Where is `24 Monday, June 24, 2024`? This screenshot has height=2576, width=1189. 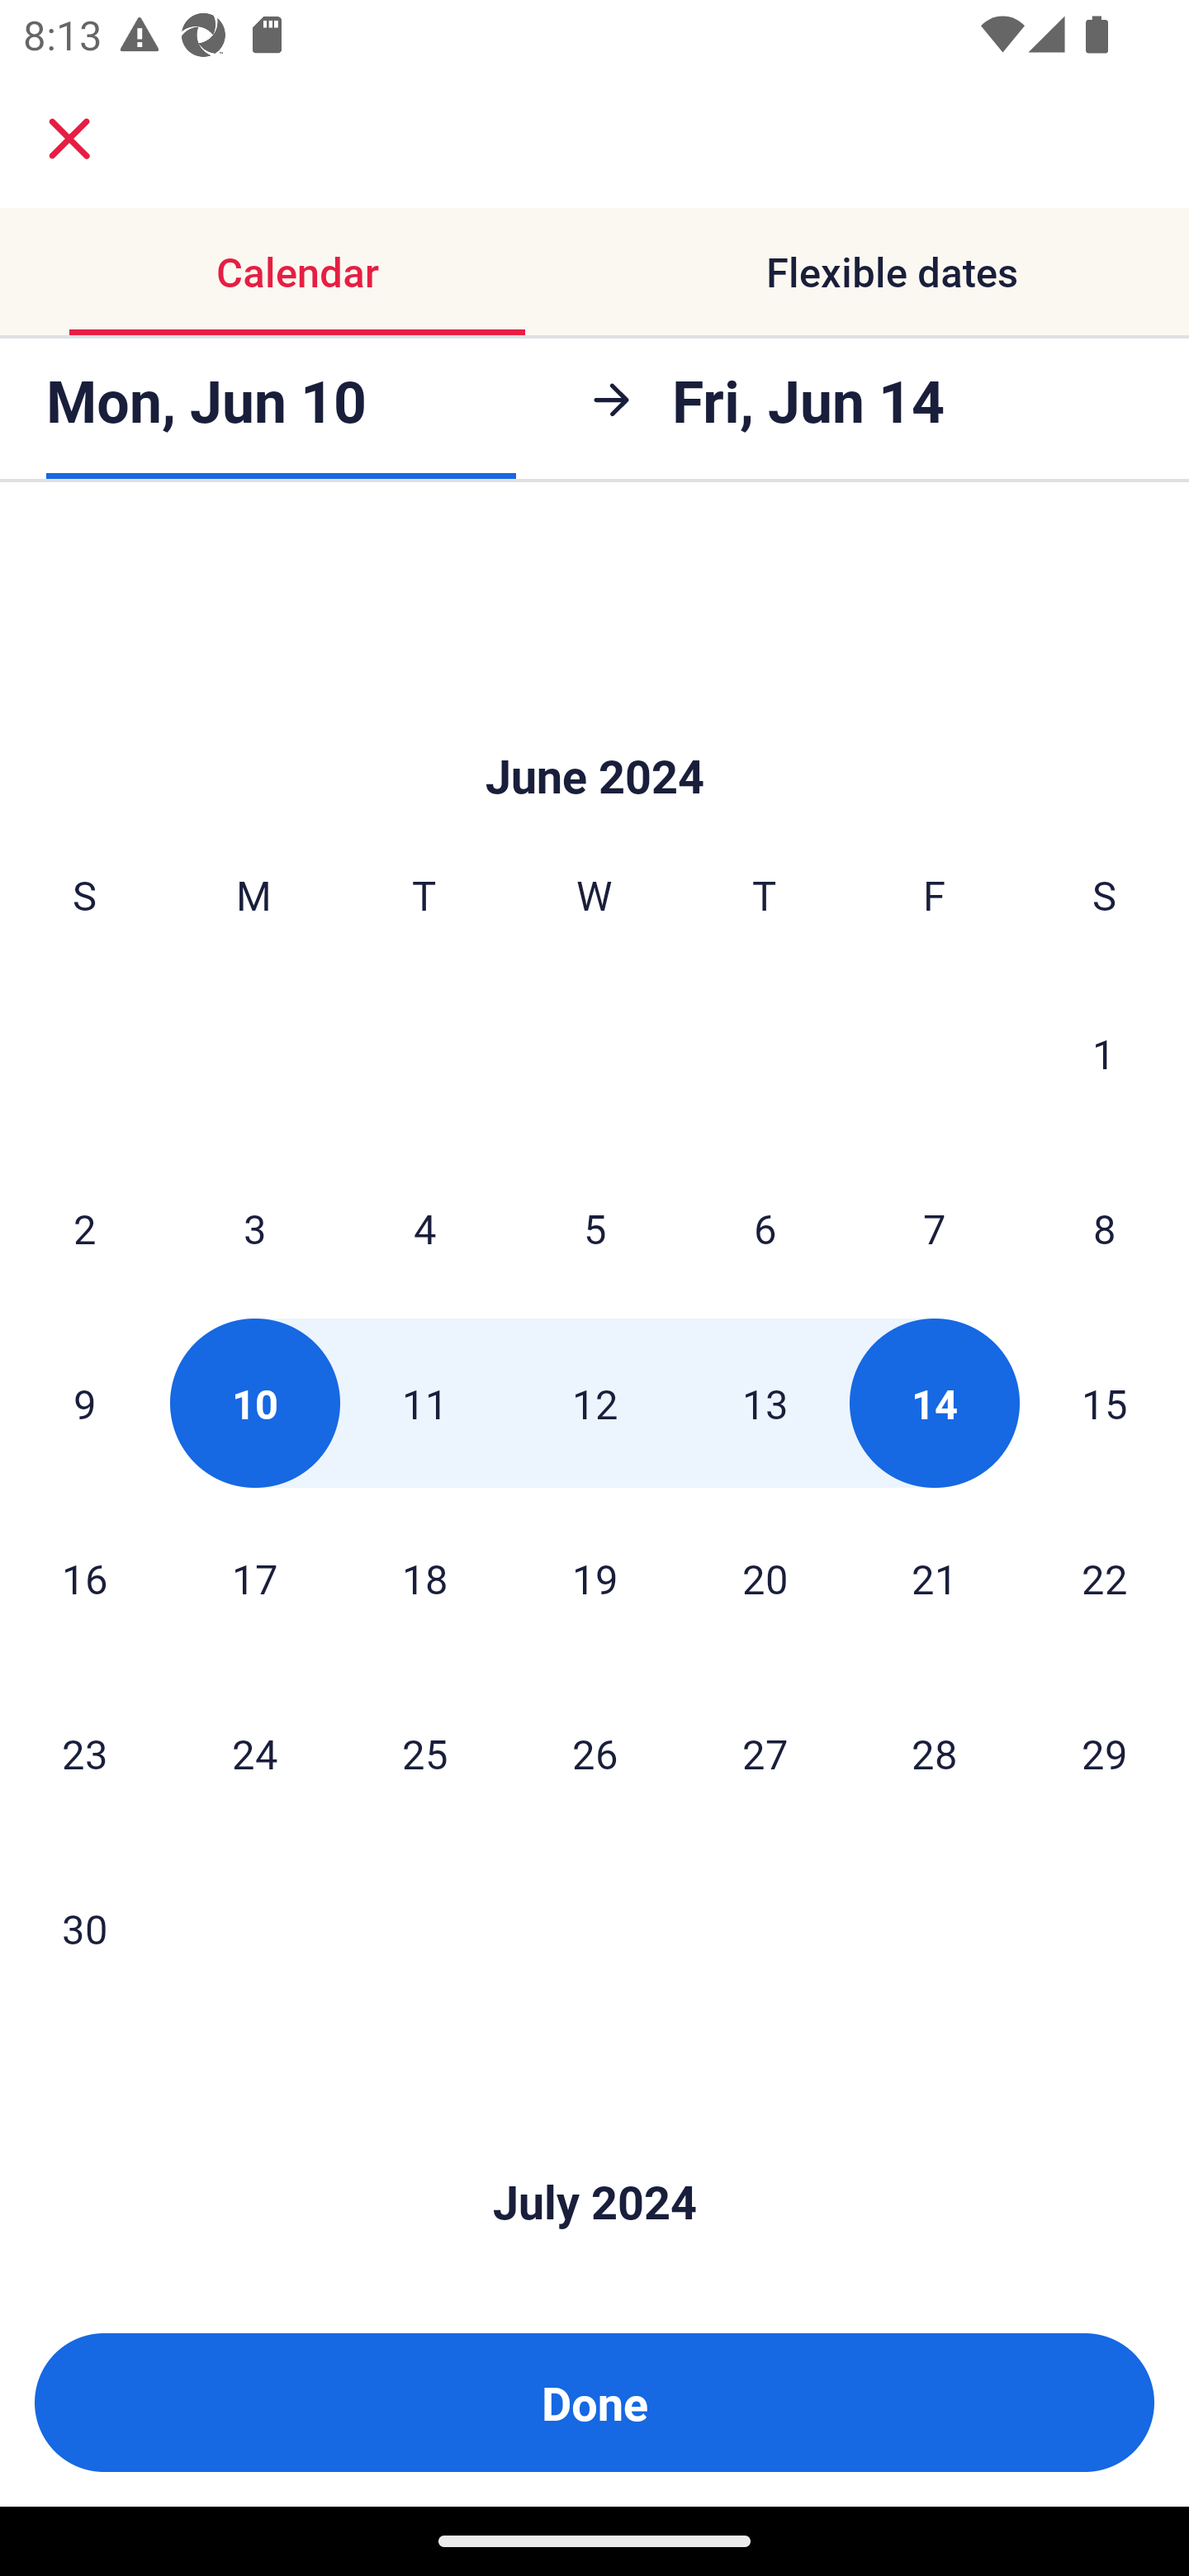 24 Monday, June 24, 2024 is located at coordinates (254, 1752).